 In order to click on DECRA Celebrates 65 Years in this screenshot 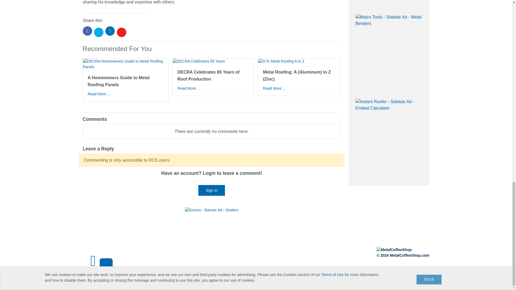, I will do `click(213, 61)`.